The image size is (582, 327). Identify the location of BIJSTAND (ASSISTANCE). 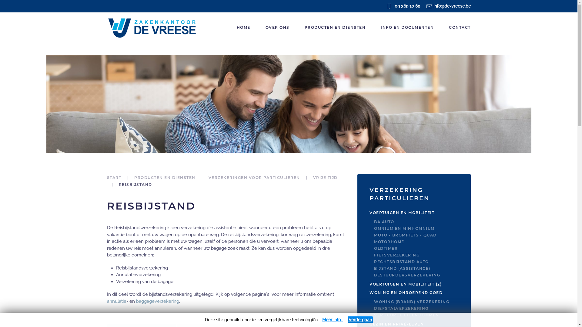
(422, 269).